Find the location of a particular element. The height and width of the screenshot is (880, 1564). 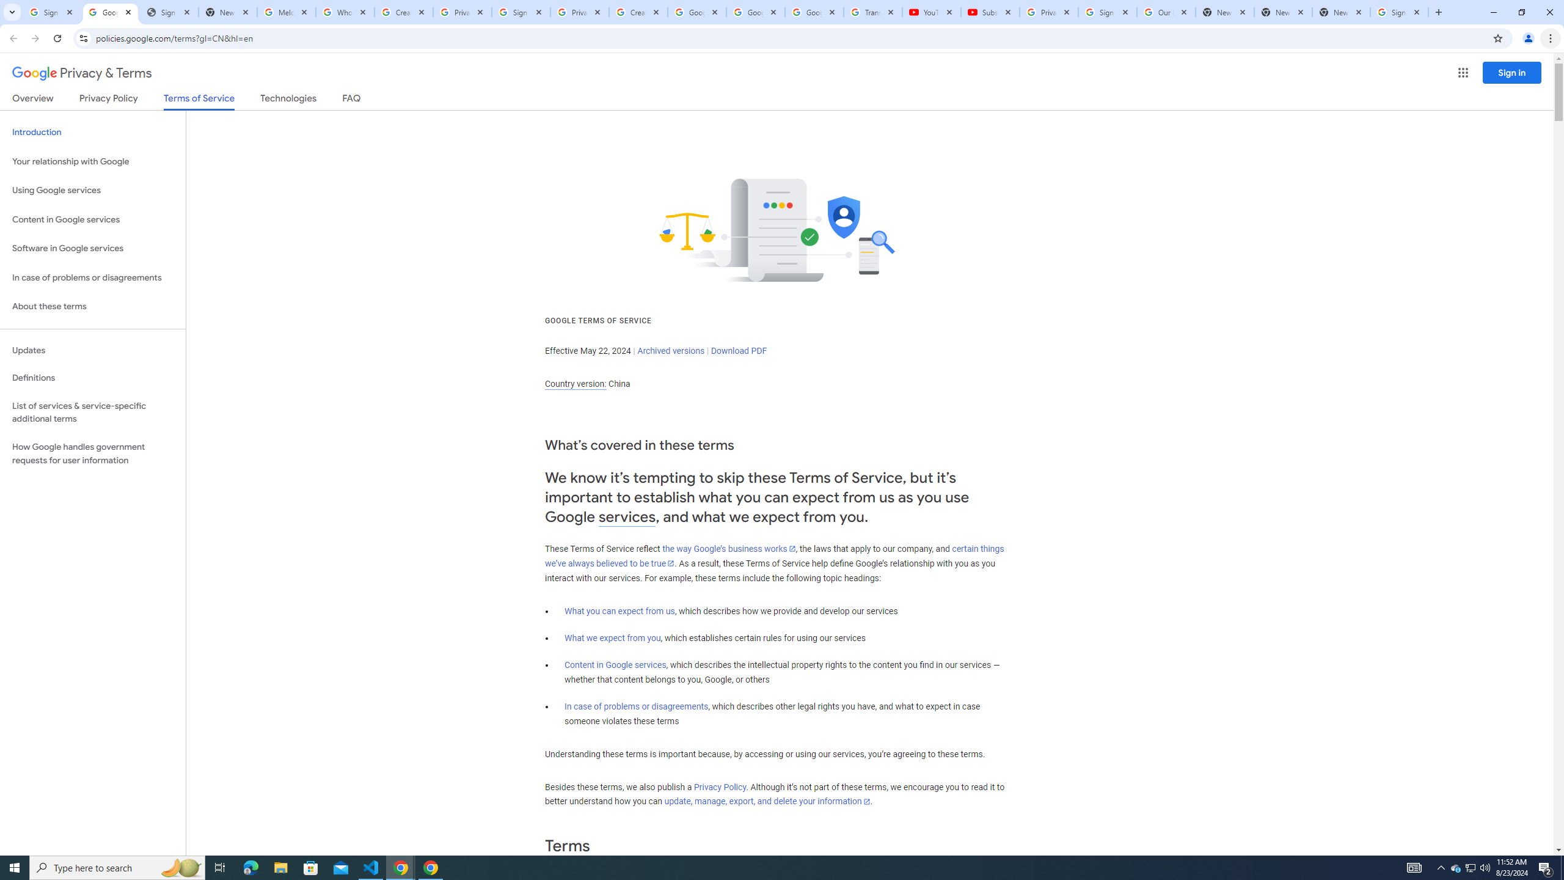

Your relationship with Google is located at coordinates (93, 161).